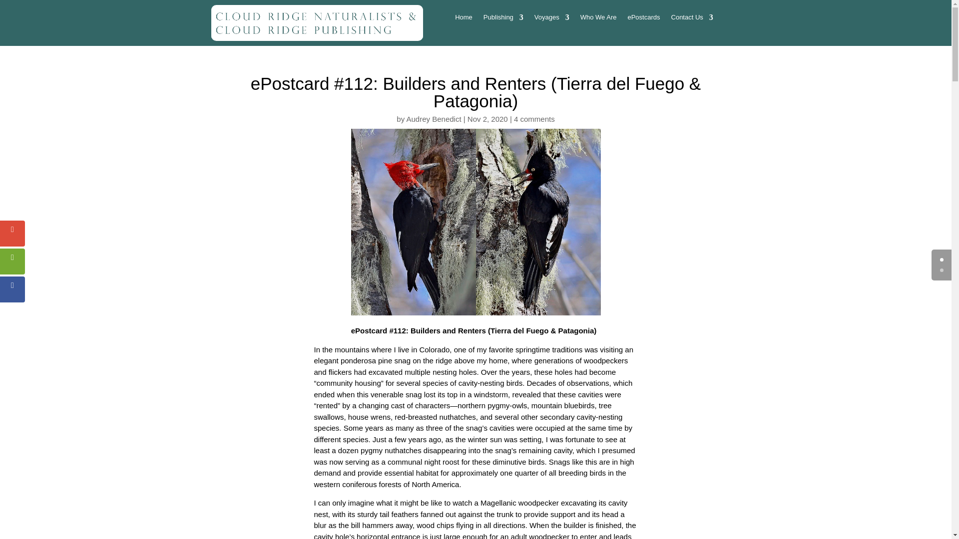  Describe the element at coordinates (598, 19) in the screenshot. I see `Who We Are` at that location.